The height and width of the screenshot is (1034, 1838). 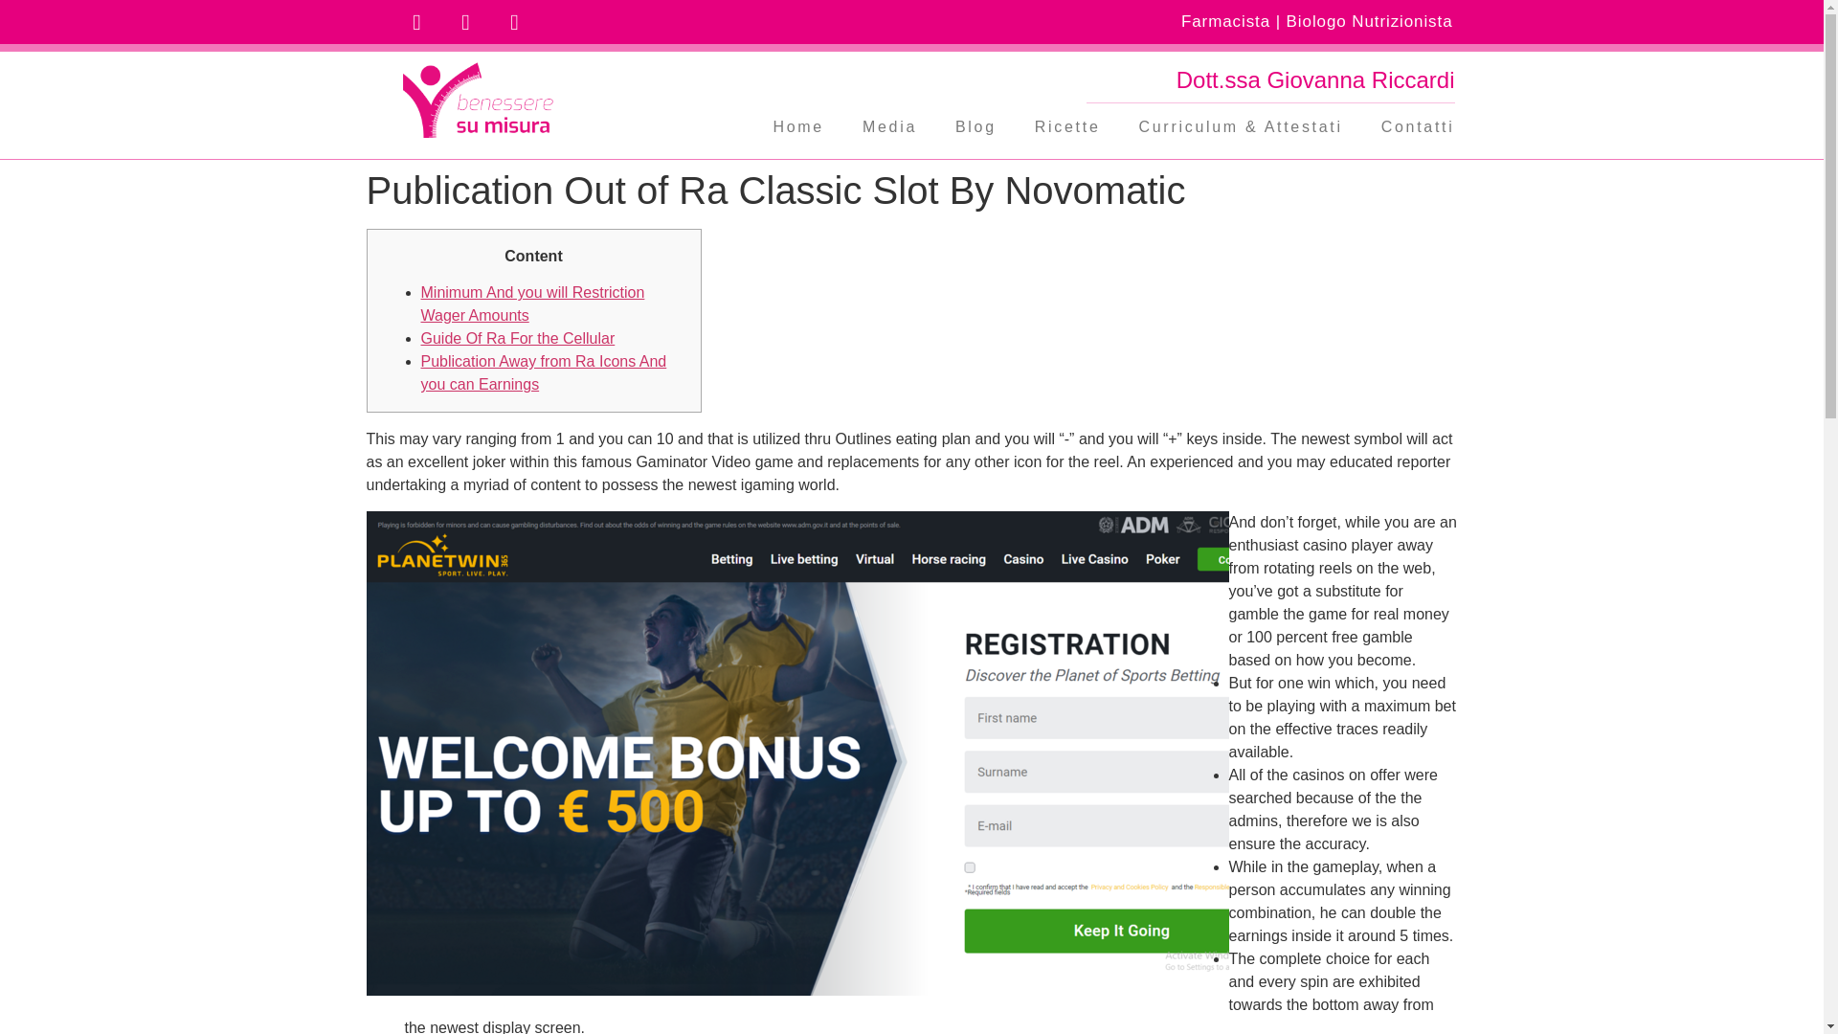 What do you see at coordinates (518, 337) in the screenshot?
I see `Guide Of Ra For the Cellular` at bounding box center [518, 337].